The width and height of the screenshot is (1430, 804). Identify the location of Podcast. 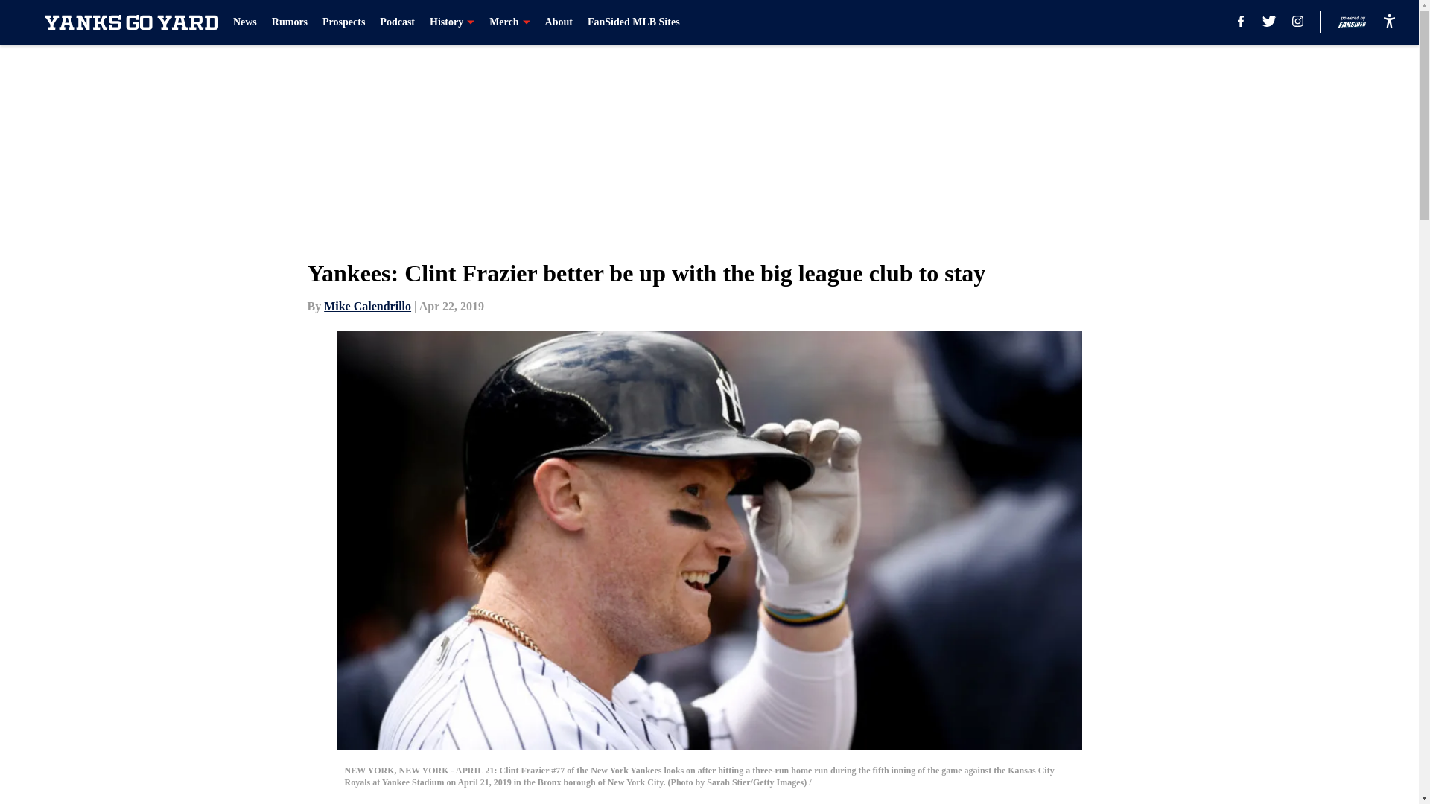
(397, 22).